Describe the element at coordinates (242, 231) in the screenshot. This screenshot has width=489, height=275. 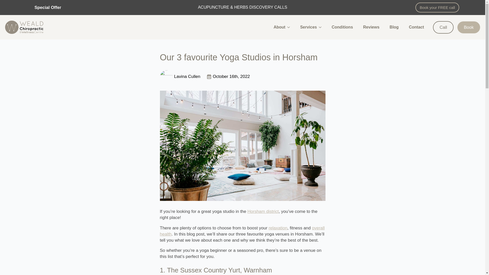
I see `Our favourite gyms in Horsham` at that location.